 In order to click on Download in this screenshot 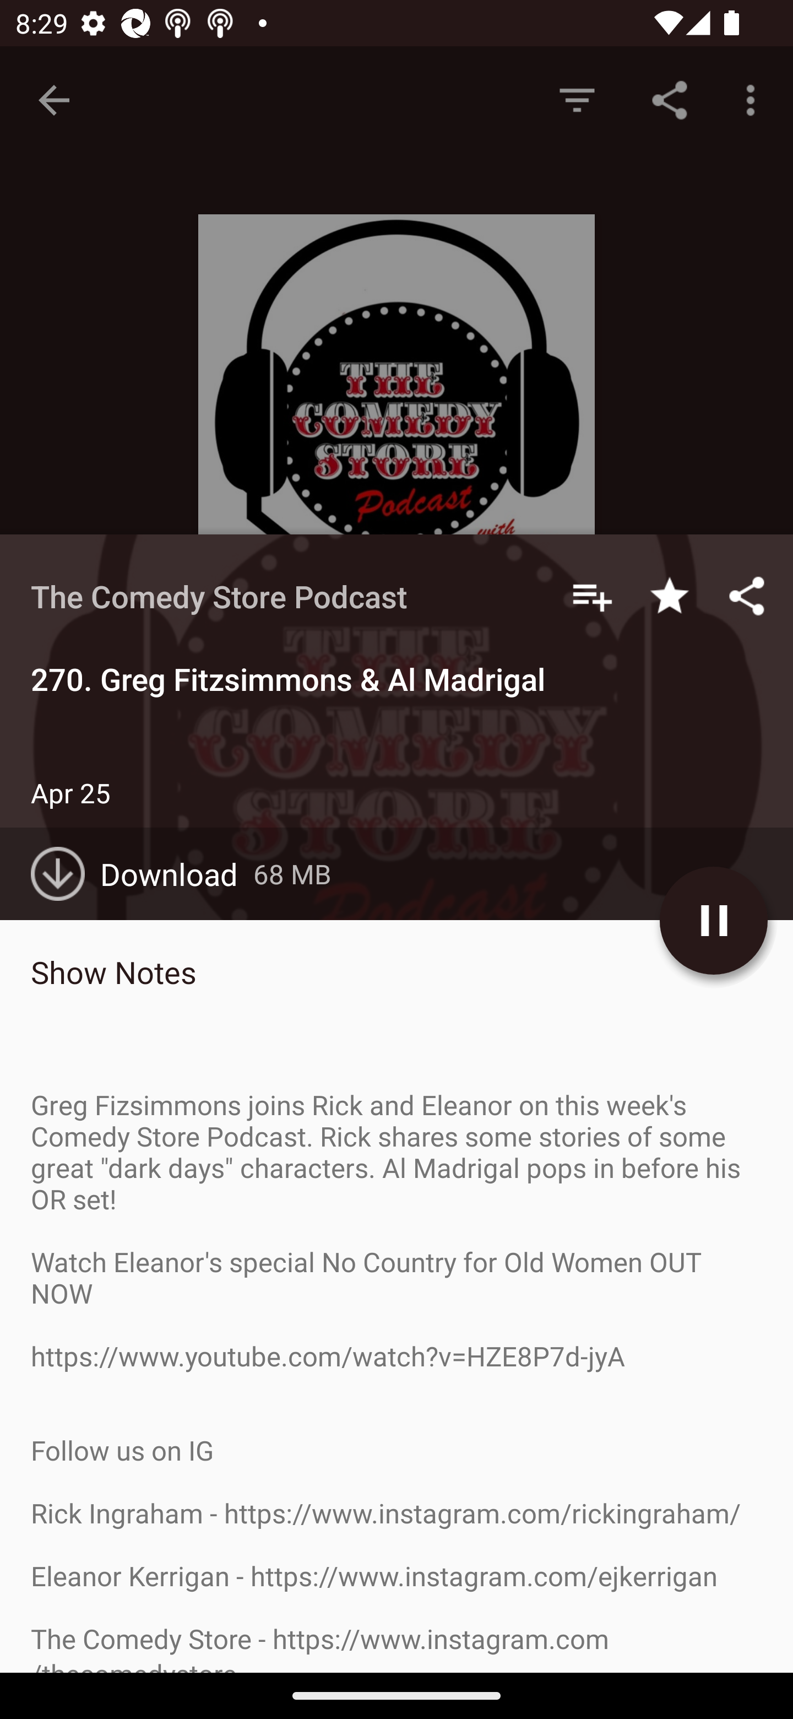, I will do `click(142, 874)`.